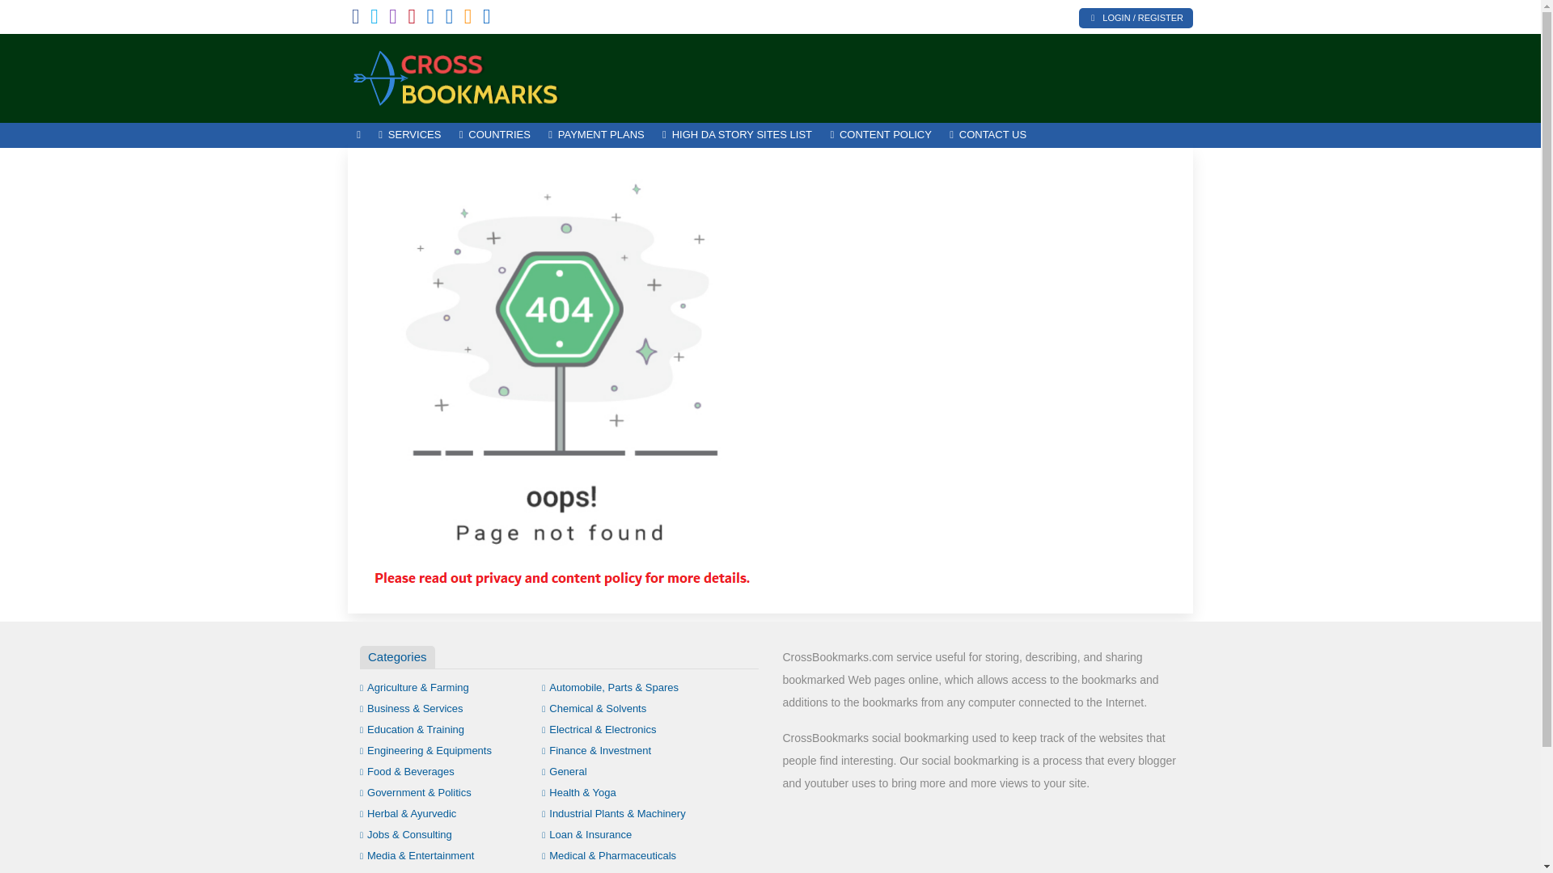  What do you see at coordinates (409, 135) in the screenshot?
I see `SERVICES` at bounding box center [409, 135].